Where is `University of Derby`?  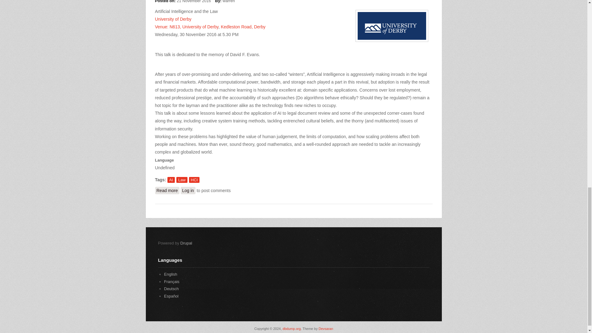
University of Derby is located at coordinates (200, 27).